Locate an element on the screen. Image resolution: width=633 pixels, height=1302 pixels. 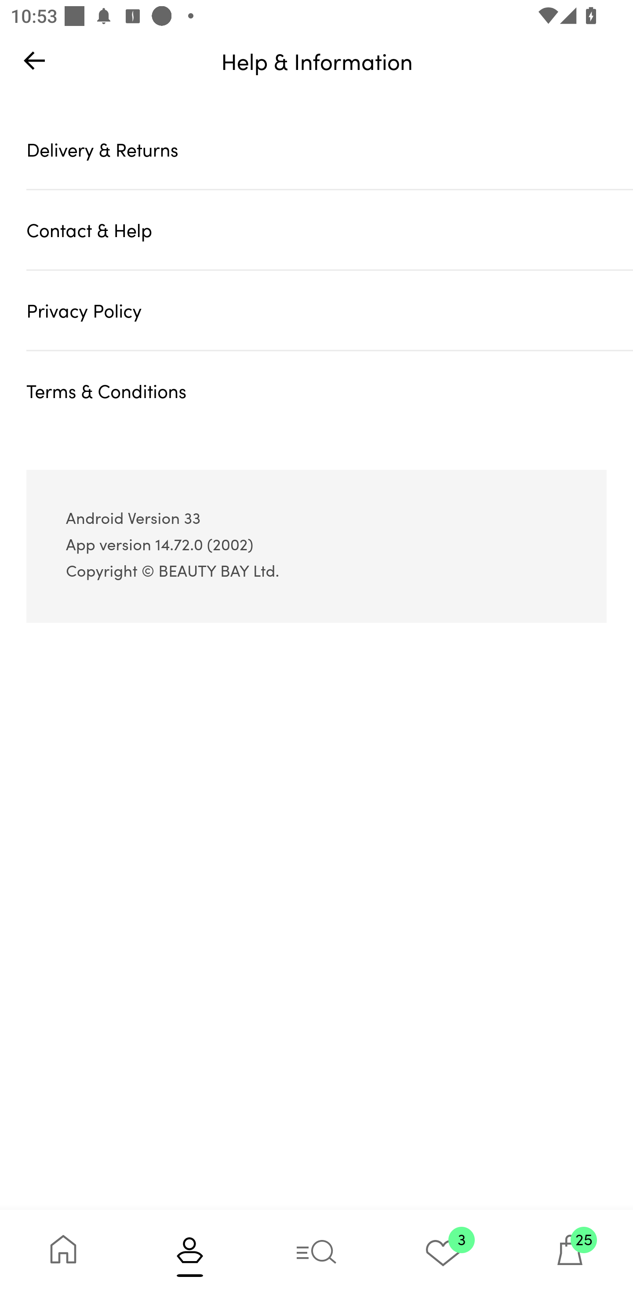
Delivery & Returns is located at coordinates (330, 149).